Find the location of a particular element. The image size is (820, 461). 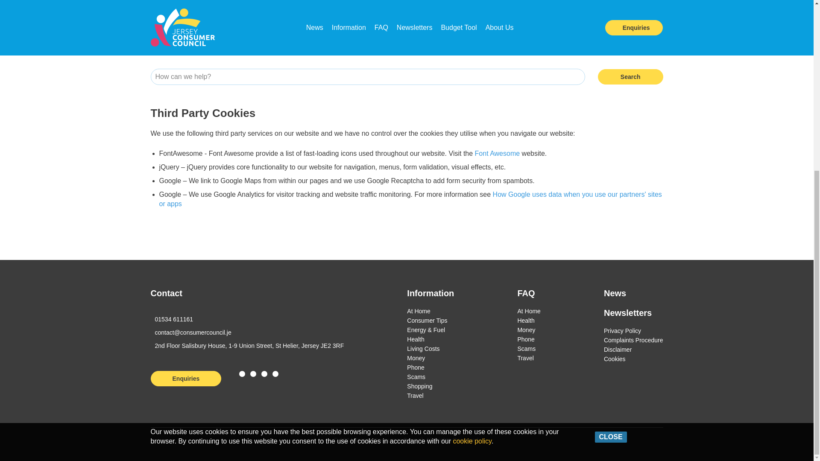

Money is located at coordinates (416, 358).